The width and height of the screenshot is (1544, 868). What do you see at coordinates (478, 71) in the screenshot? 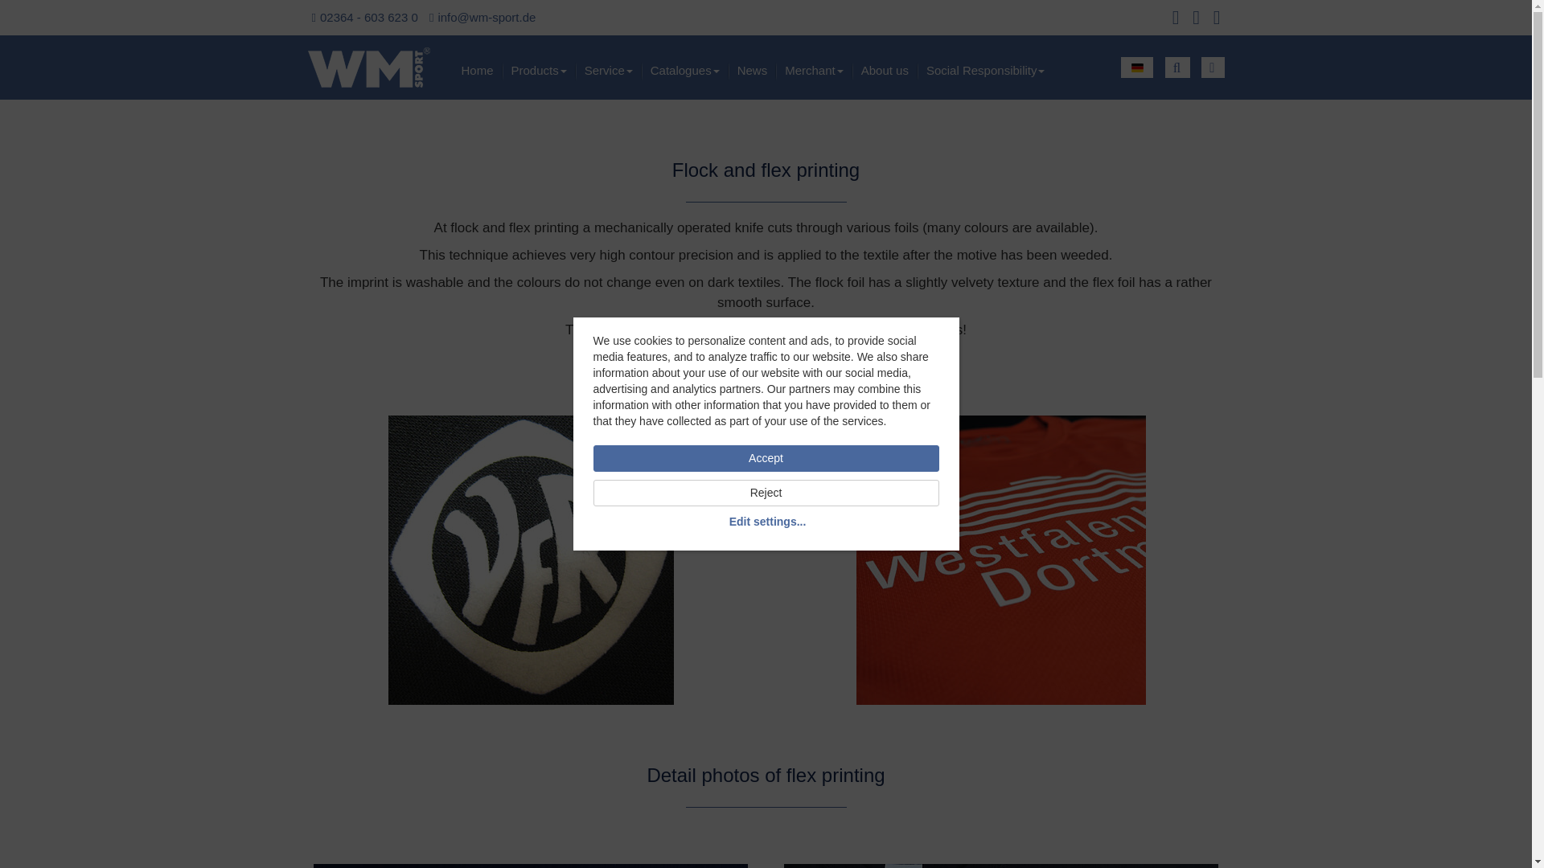
I see `Home` at bounding box center [478, 71].